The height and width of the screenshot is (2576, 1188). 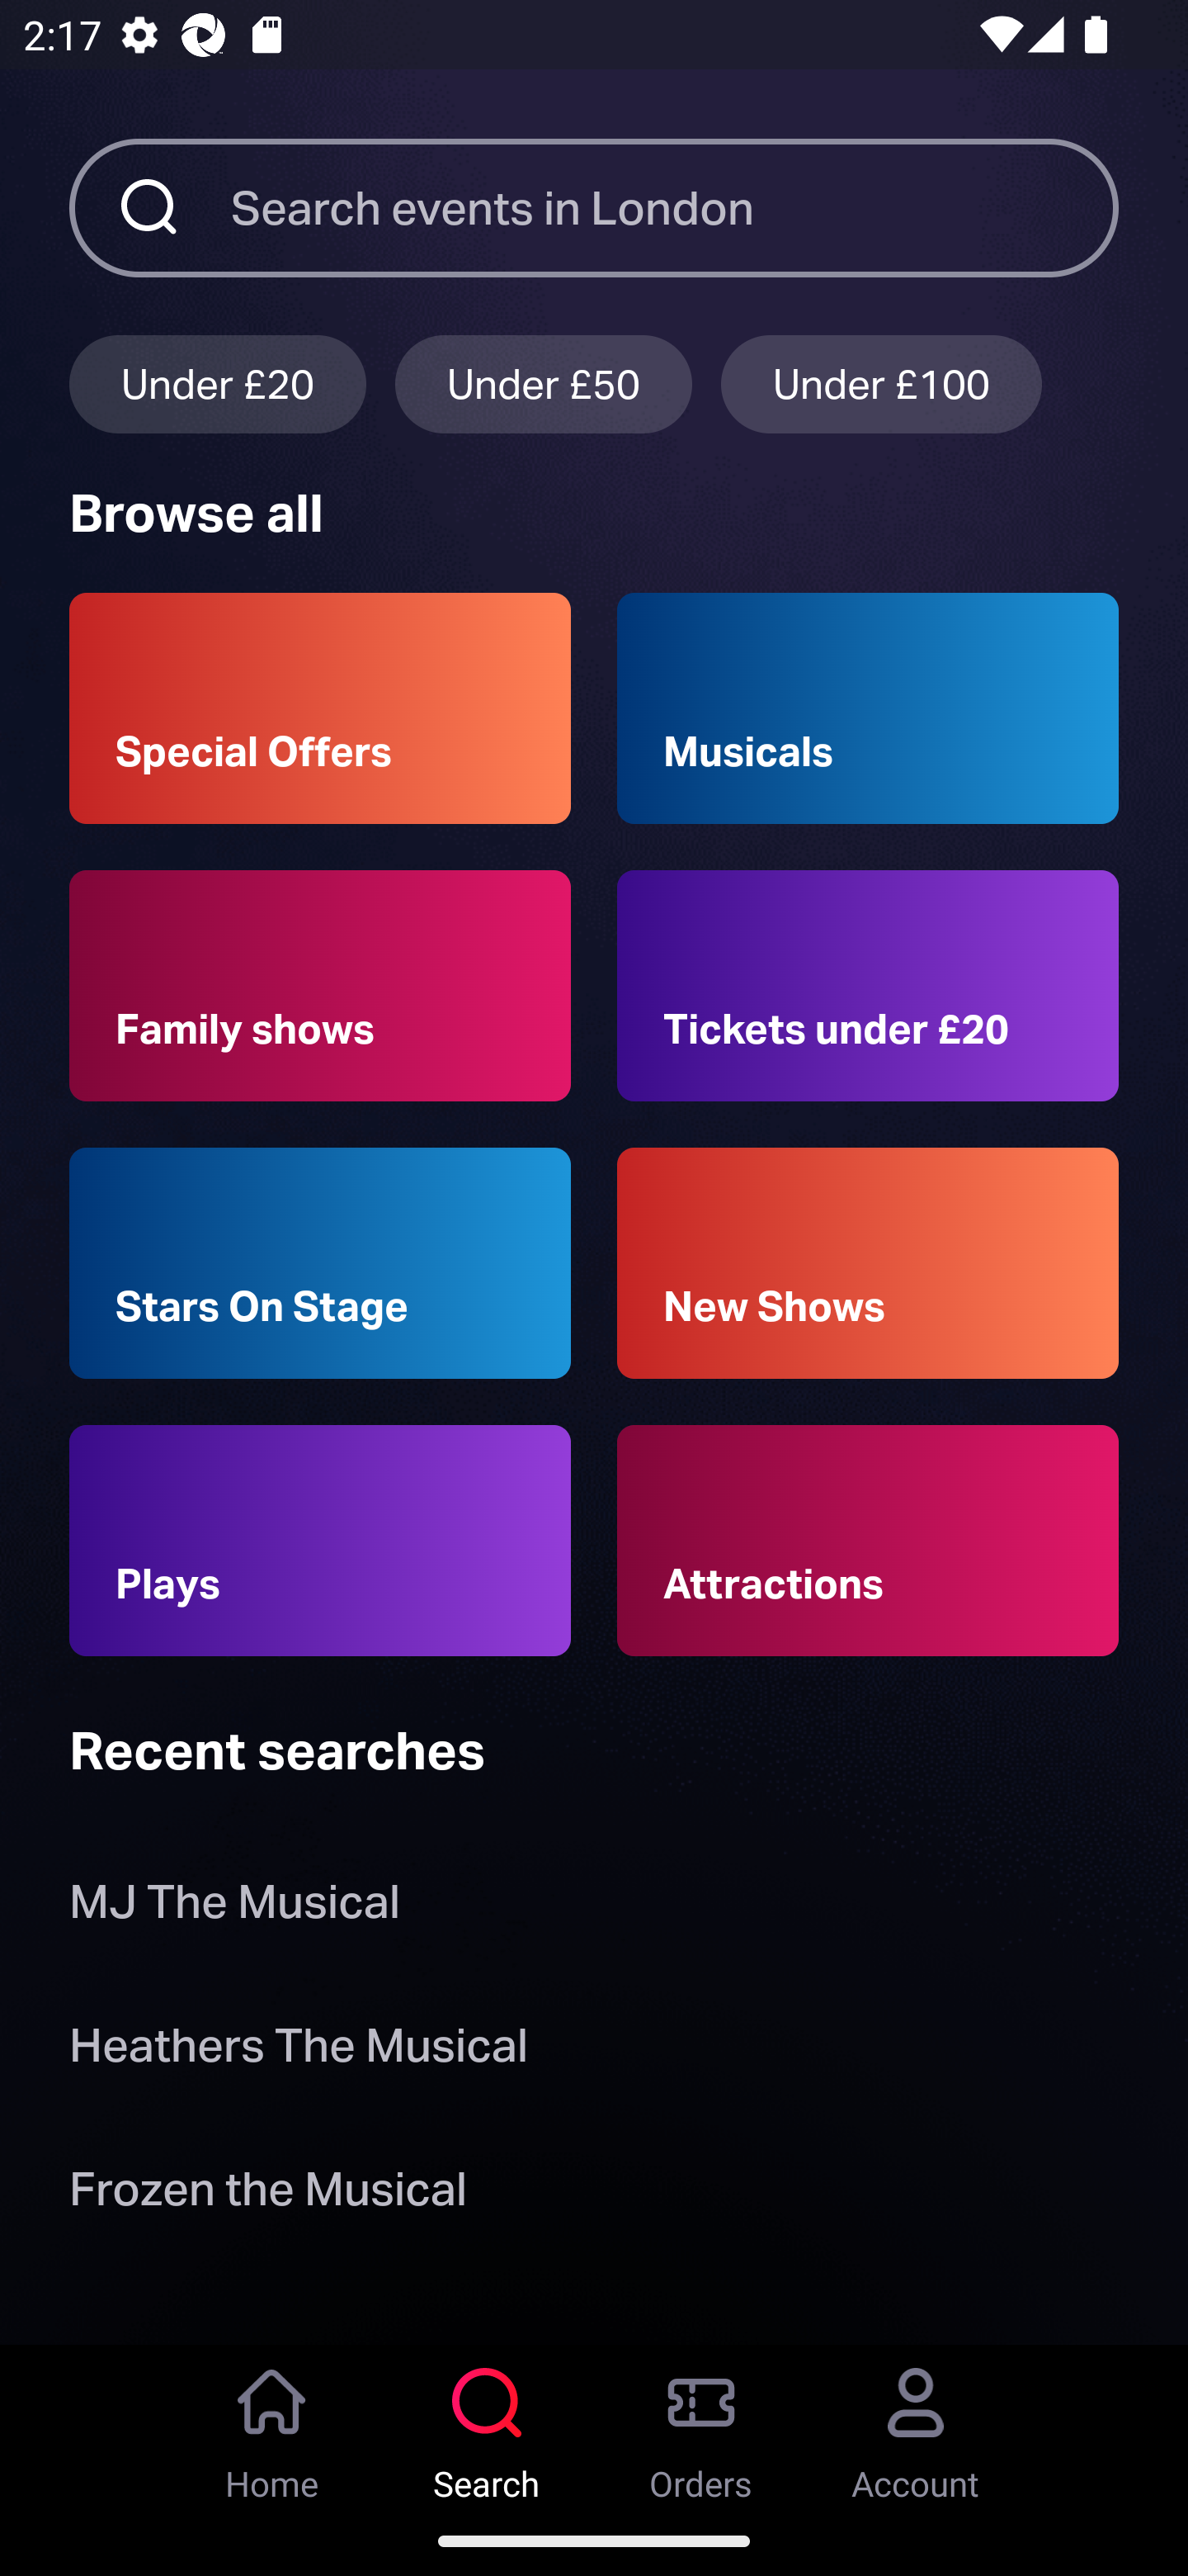 What do you see at coordinates (881, 383) in the screenshot?
I see `Under £100` at bounding box center [881, 383].